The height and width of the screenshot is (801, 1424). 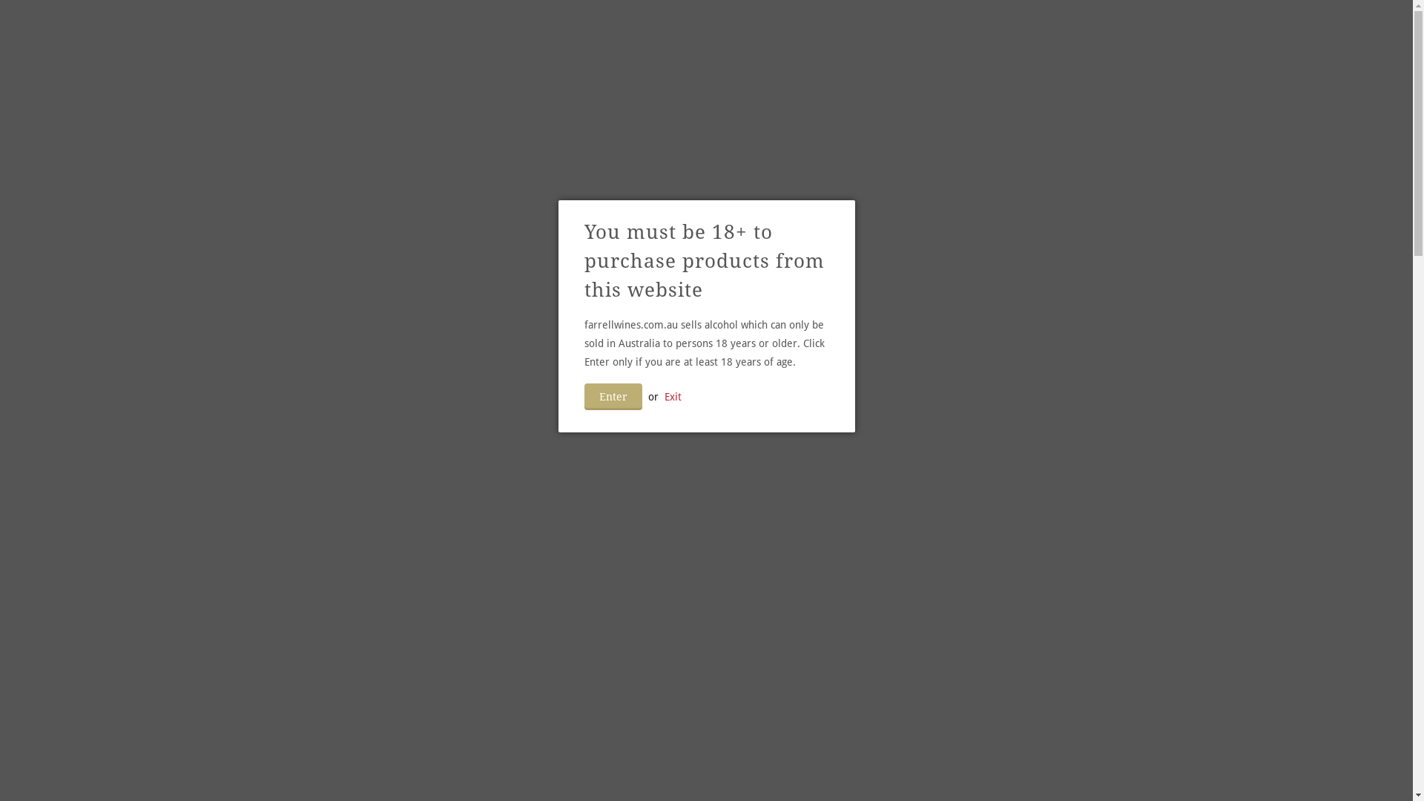 What do you see at coordinates (613, 397) in the screenshot?
I see `Enter` at bounding box center [613, 397].